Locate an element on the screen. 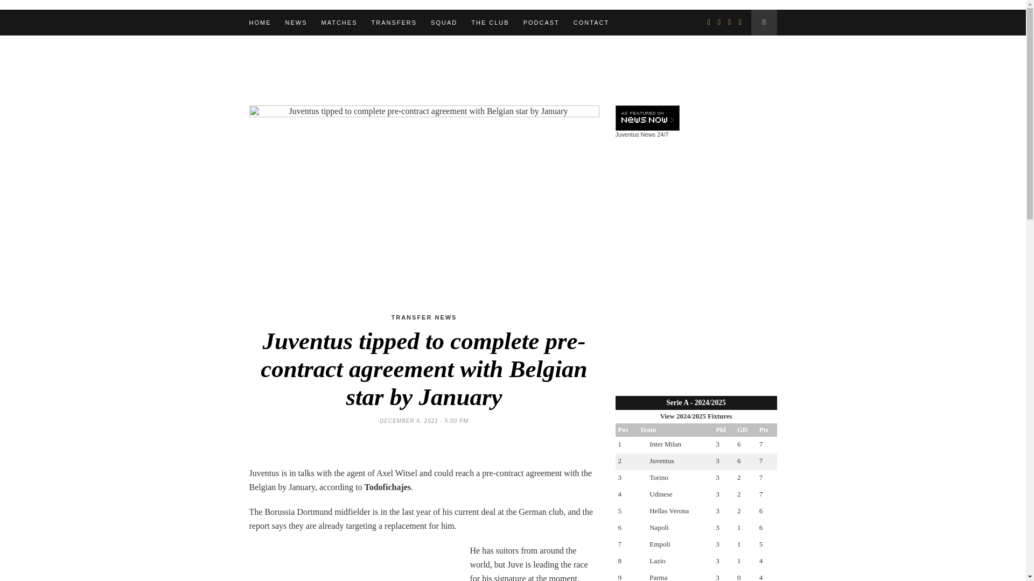 This screenshot has width=1034, height=581. PODCAST is located at coordinates (541, 23).